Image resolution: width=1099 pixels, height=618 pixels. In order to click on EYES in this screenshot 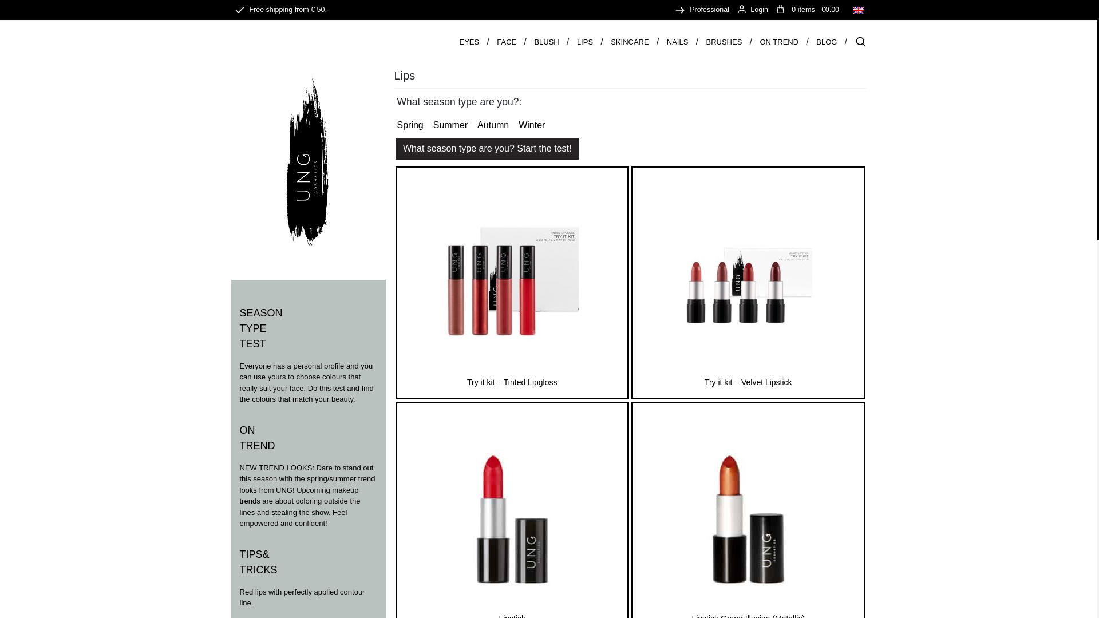, I will do `click(469, 42)`.